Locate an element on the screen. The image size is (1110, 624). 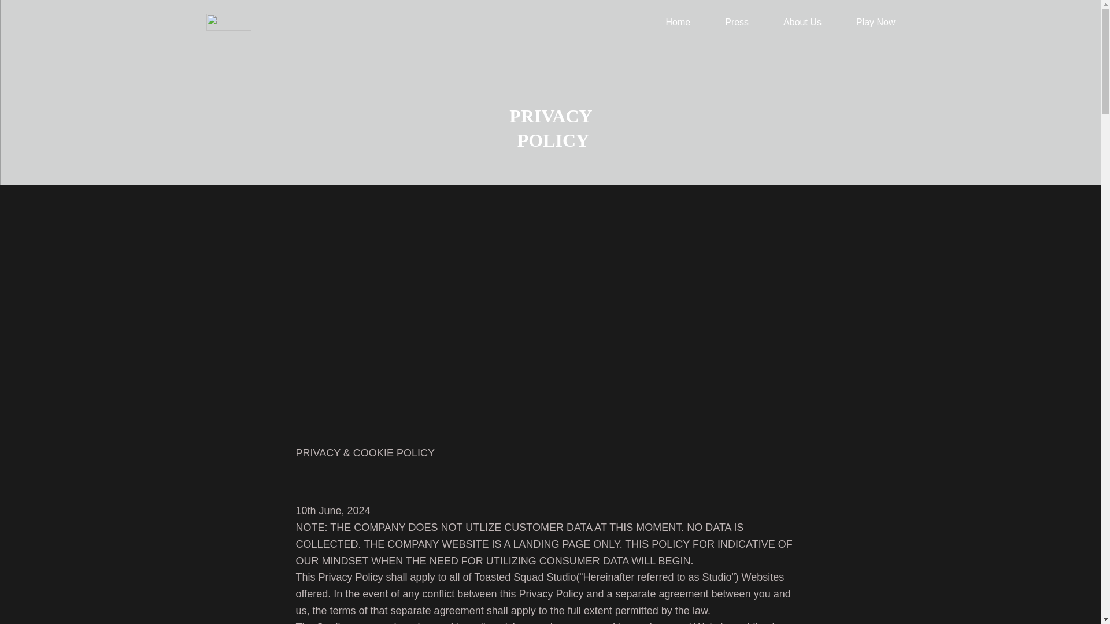
Play Now is located at coordinates (875, 22).